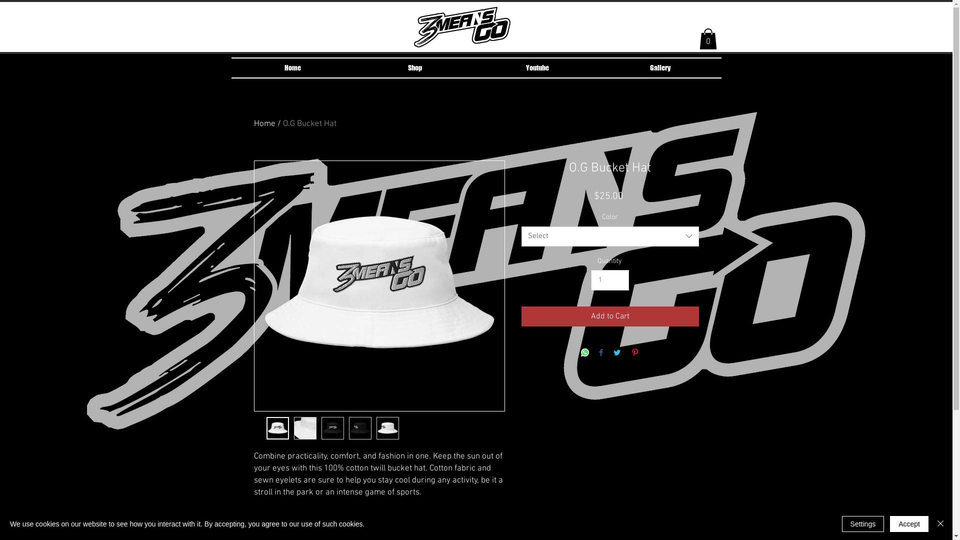 The width and height of the screenshot is (960, 540). What do you see at coordinates (462, 27) in the screenshot?
I see `2_edited.png` at bounding box center [462, 27].